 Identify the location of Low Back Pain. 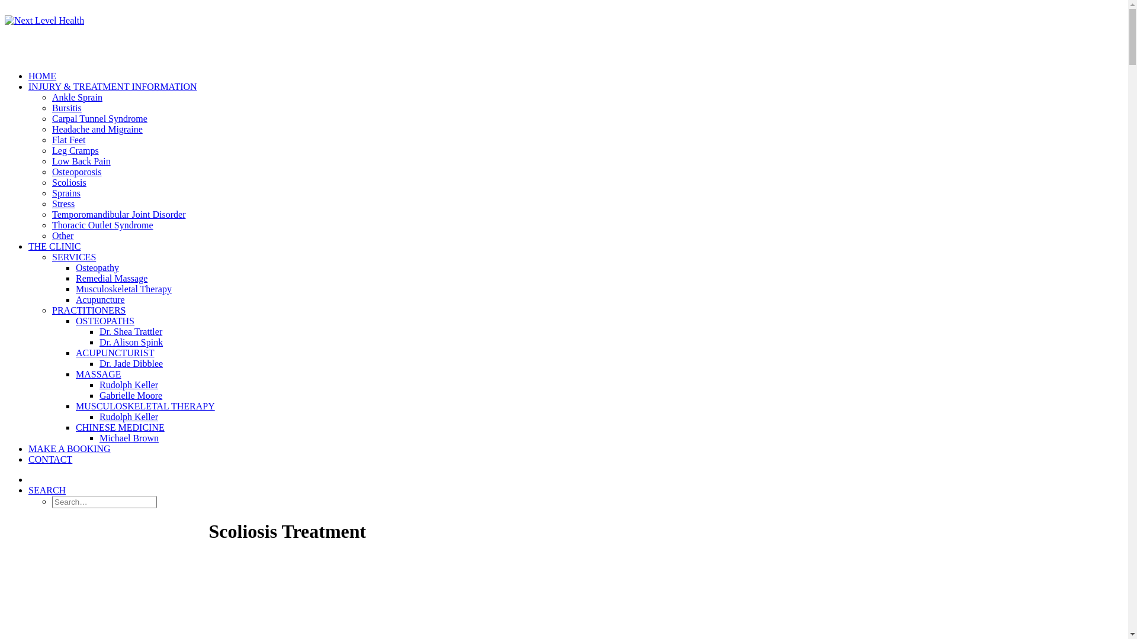
(82, 161).